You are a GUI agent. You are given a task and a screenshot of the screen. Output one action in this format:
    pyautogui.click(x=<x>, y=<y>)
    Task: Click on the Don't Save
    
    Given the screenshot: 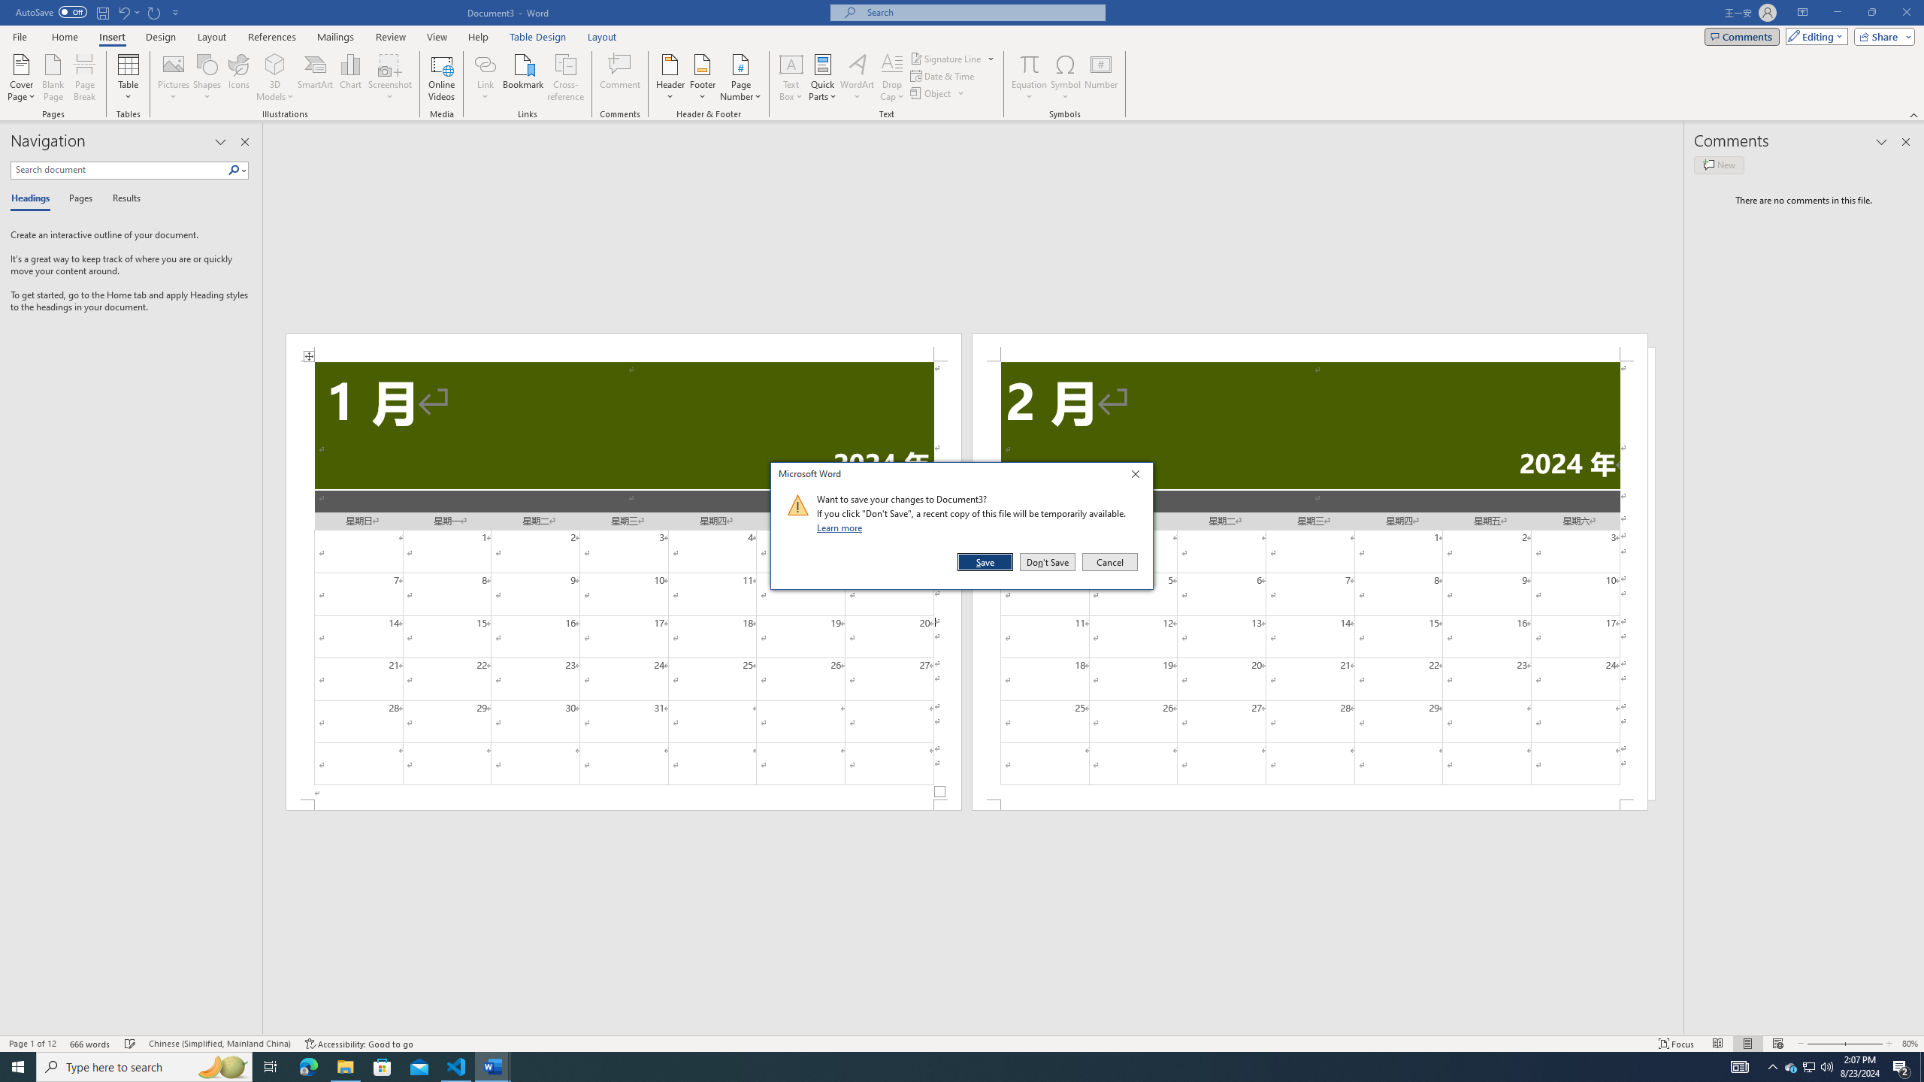 What is the action you would take?
    pyautogui.click(x=1048, y=562)
    